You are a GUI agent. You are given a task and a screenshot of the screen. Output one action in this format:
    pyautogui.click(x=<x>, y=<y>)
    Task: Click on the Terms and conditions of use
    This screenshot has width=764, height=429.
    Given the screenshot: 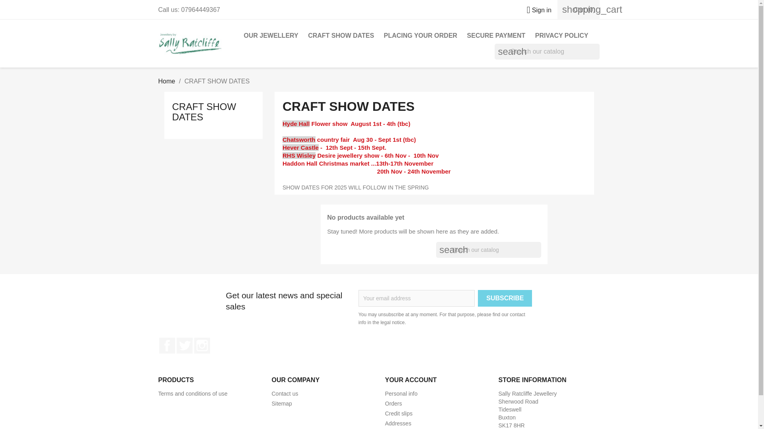 What is the action you would take?
    pyautogui.click(x=193, y=393)
    